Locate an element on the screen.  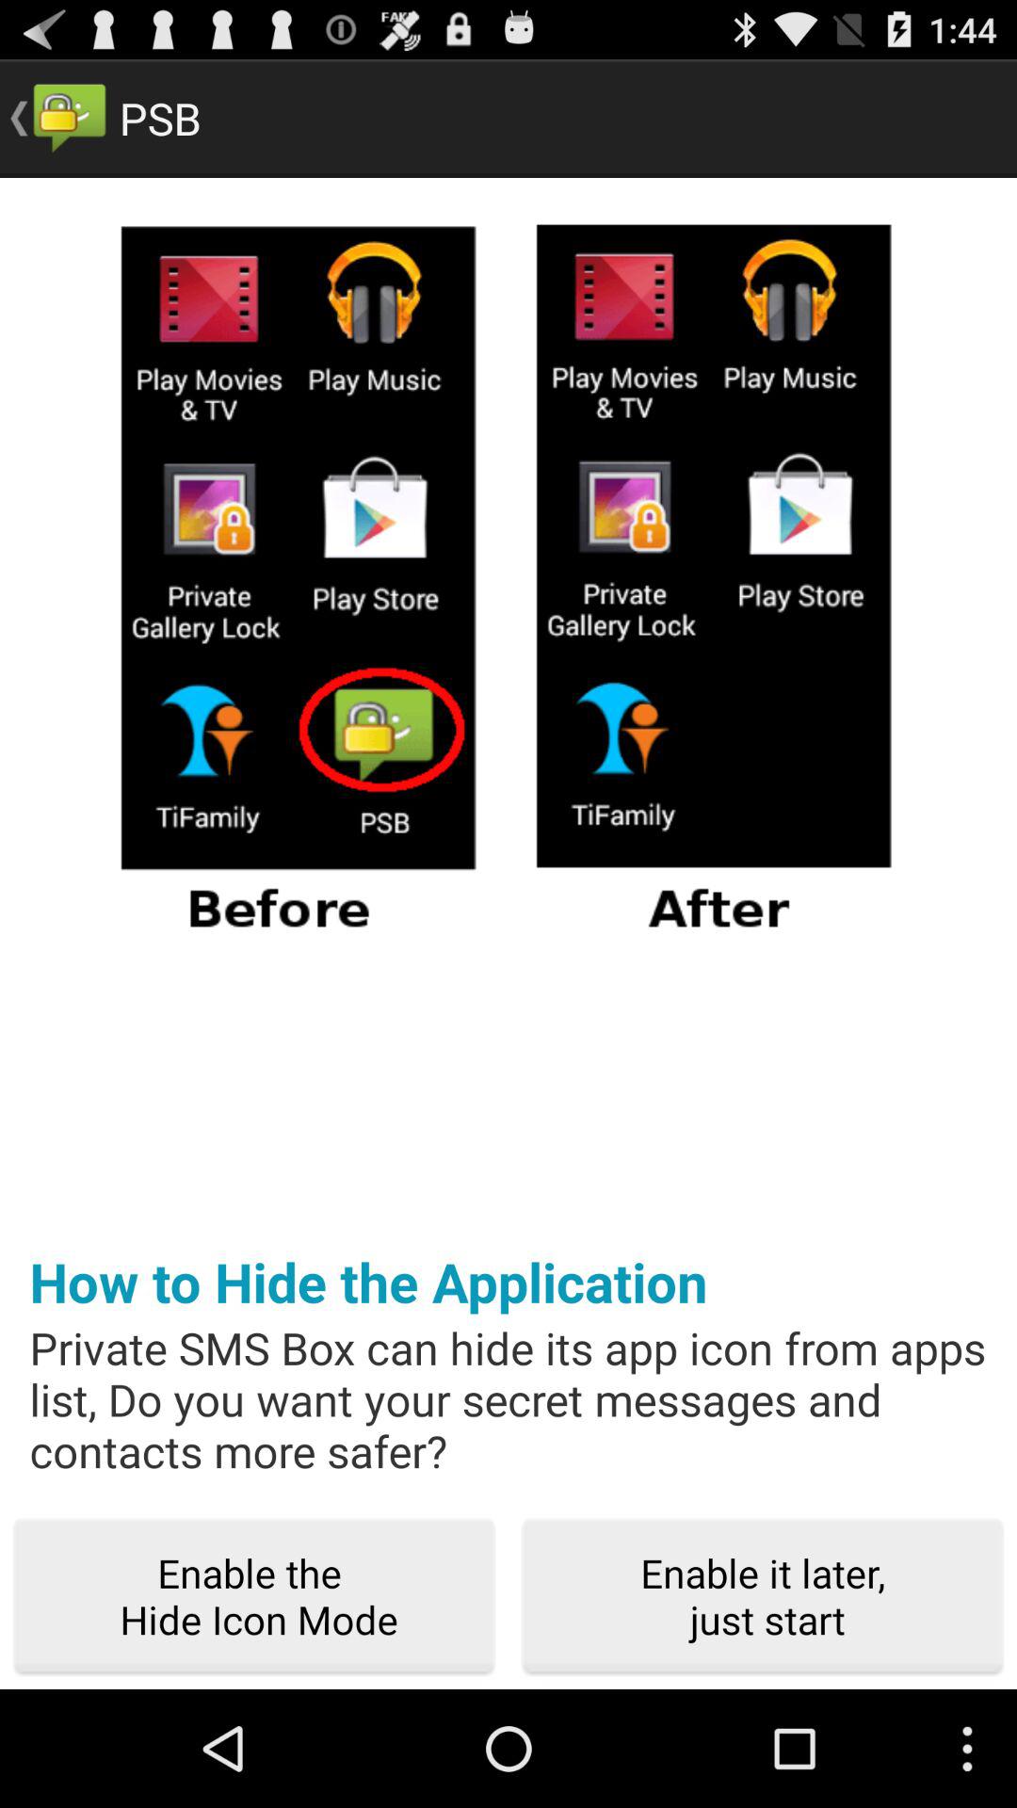
select button next to the enable the hide button is located at coordinates (763, 1597).